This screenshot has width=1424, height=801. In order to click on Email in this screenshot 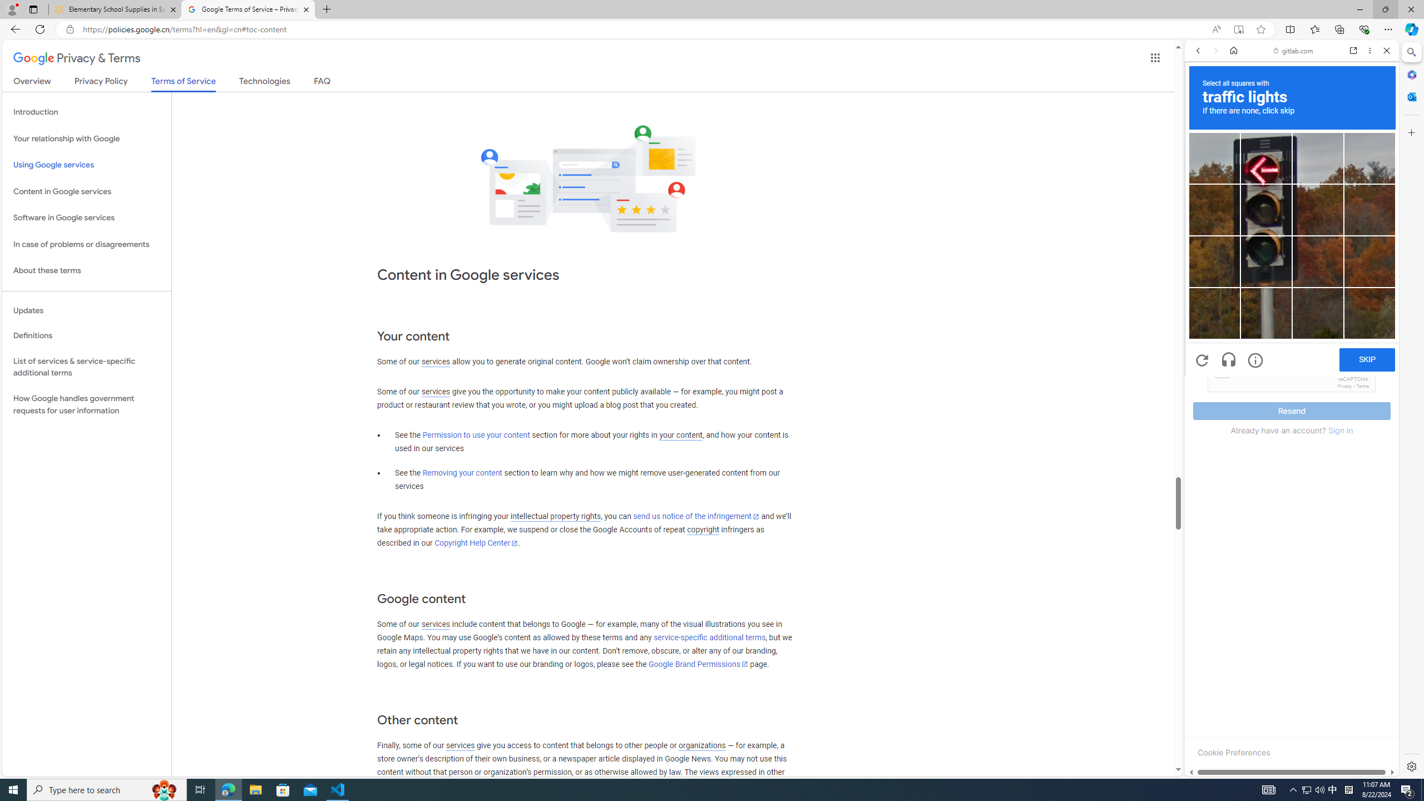, I will do `click(1292, 295)`.